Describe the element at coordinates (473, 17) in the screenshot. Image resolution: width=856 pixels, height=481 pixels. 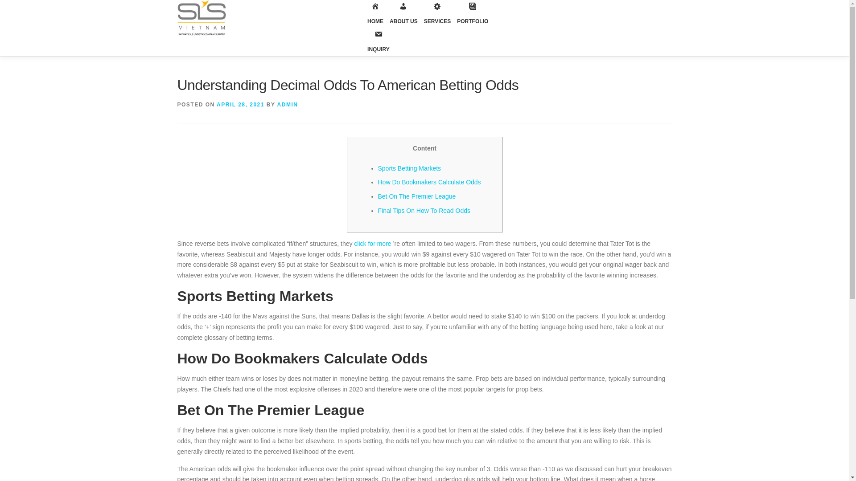
I see `PORTFOLIO` at that location.